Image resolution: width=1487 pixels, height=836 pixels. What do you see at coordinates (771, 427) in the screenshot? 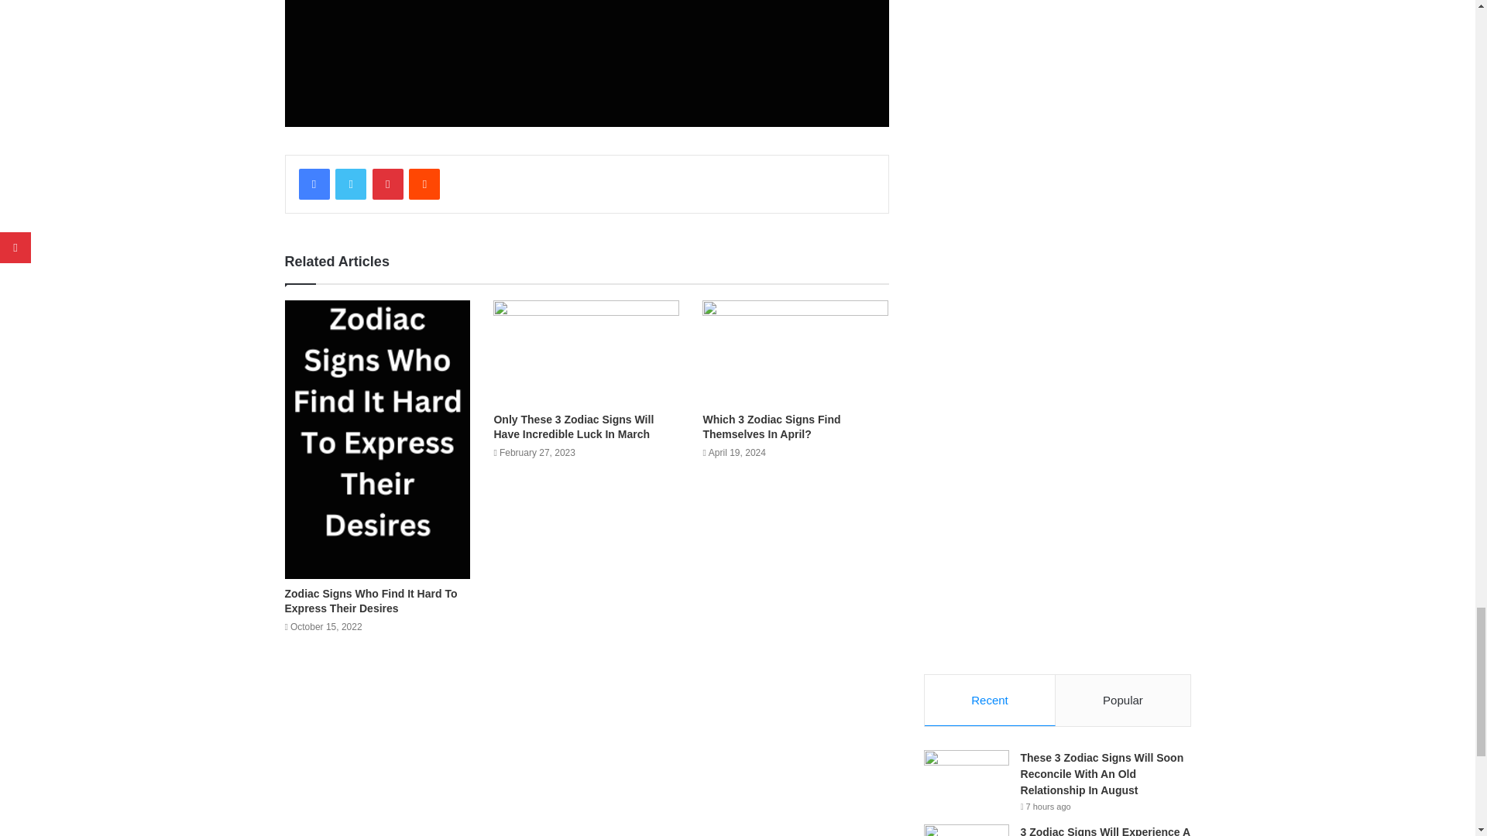
I see `Which 3 Zodiac Signs Find Themselves In April?` at bounding box center [771, 427].